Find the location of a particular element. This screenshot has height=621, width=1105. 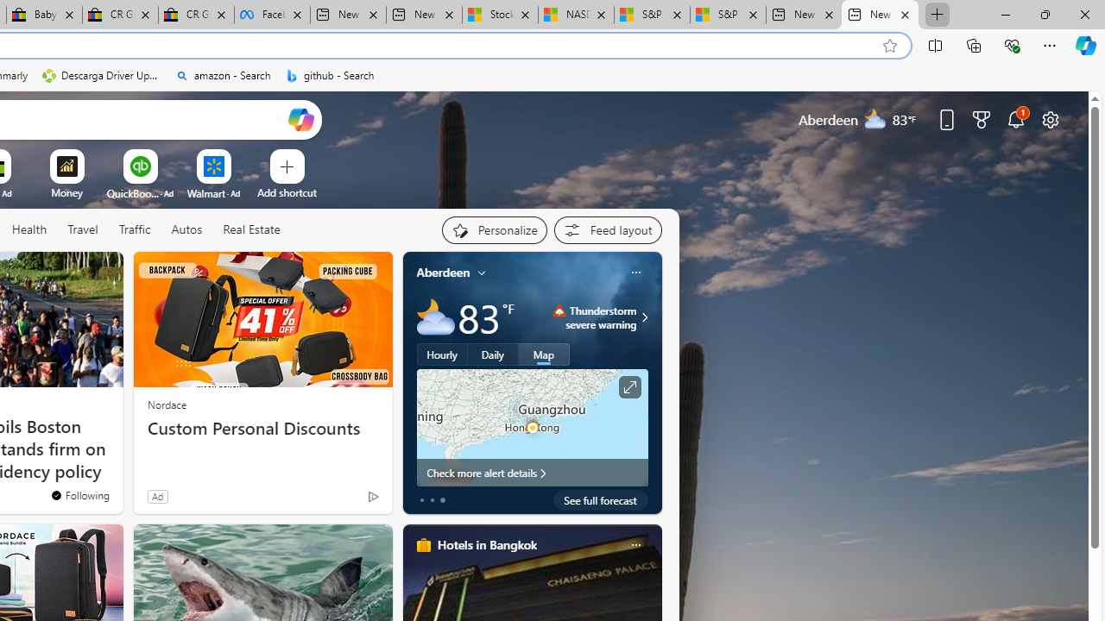

Descarga Driver Updater is located at coordinates (102, 76).